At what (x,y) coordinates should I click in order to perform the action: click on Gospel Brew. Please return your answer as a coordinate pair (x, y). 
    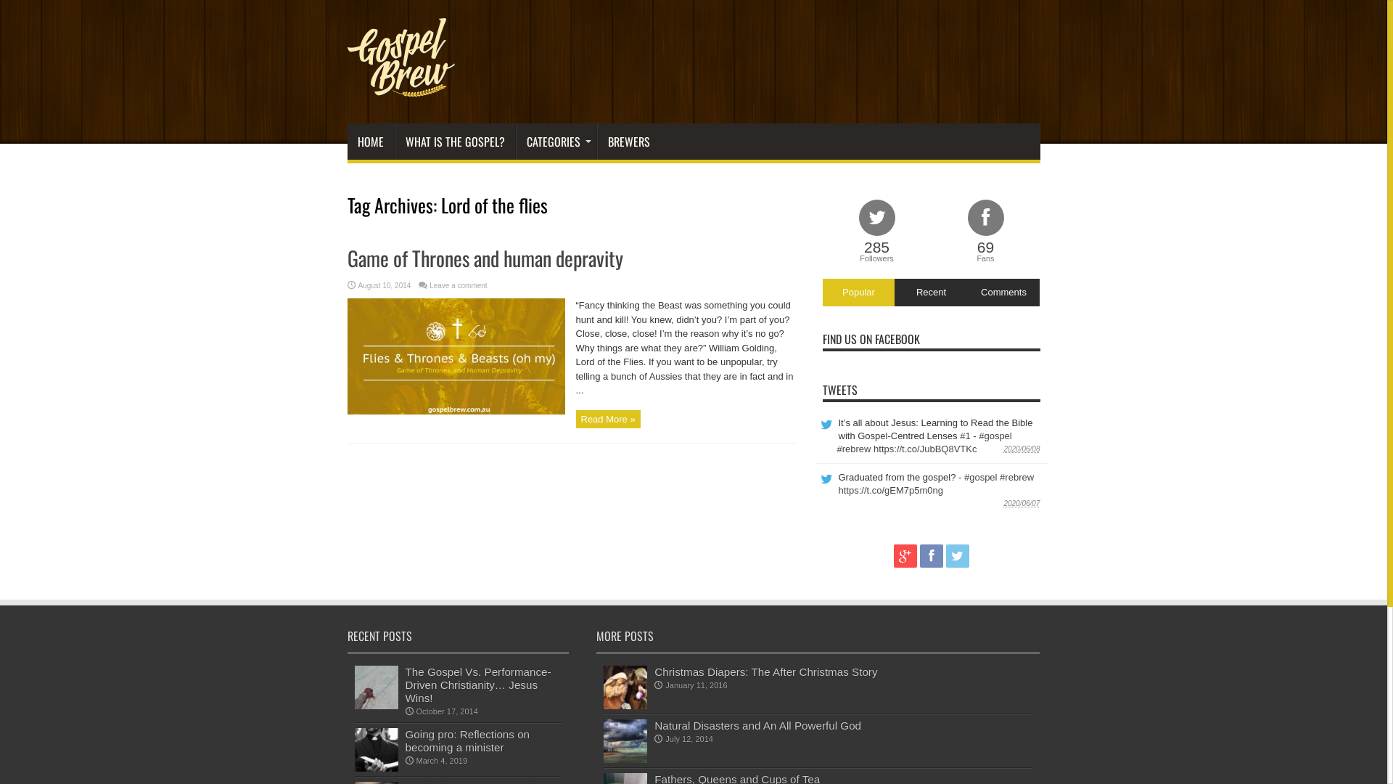
    Looking at the image, I should click on (400, 87).